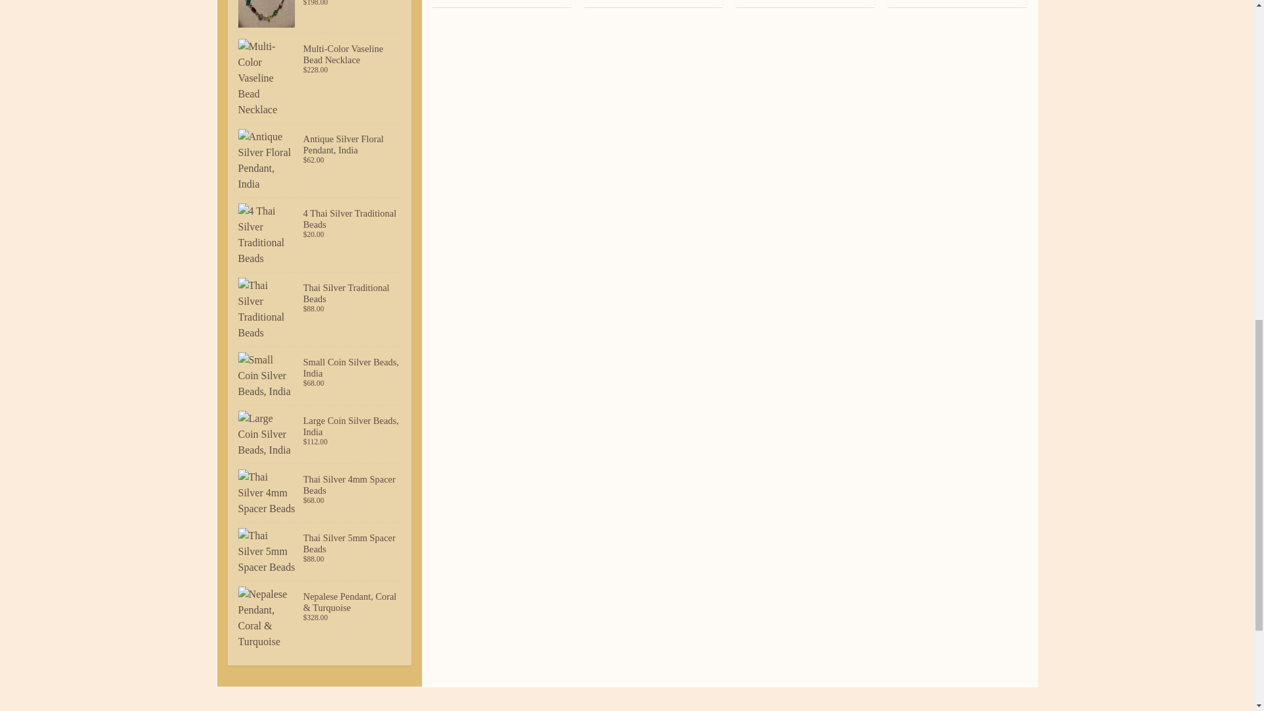  I want to click on Multi-Color Vaseline Bead Necklace, so click(320, 16).